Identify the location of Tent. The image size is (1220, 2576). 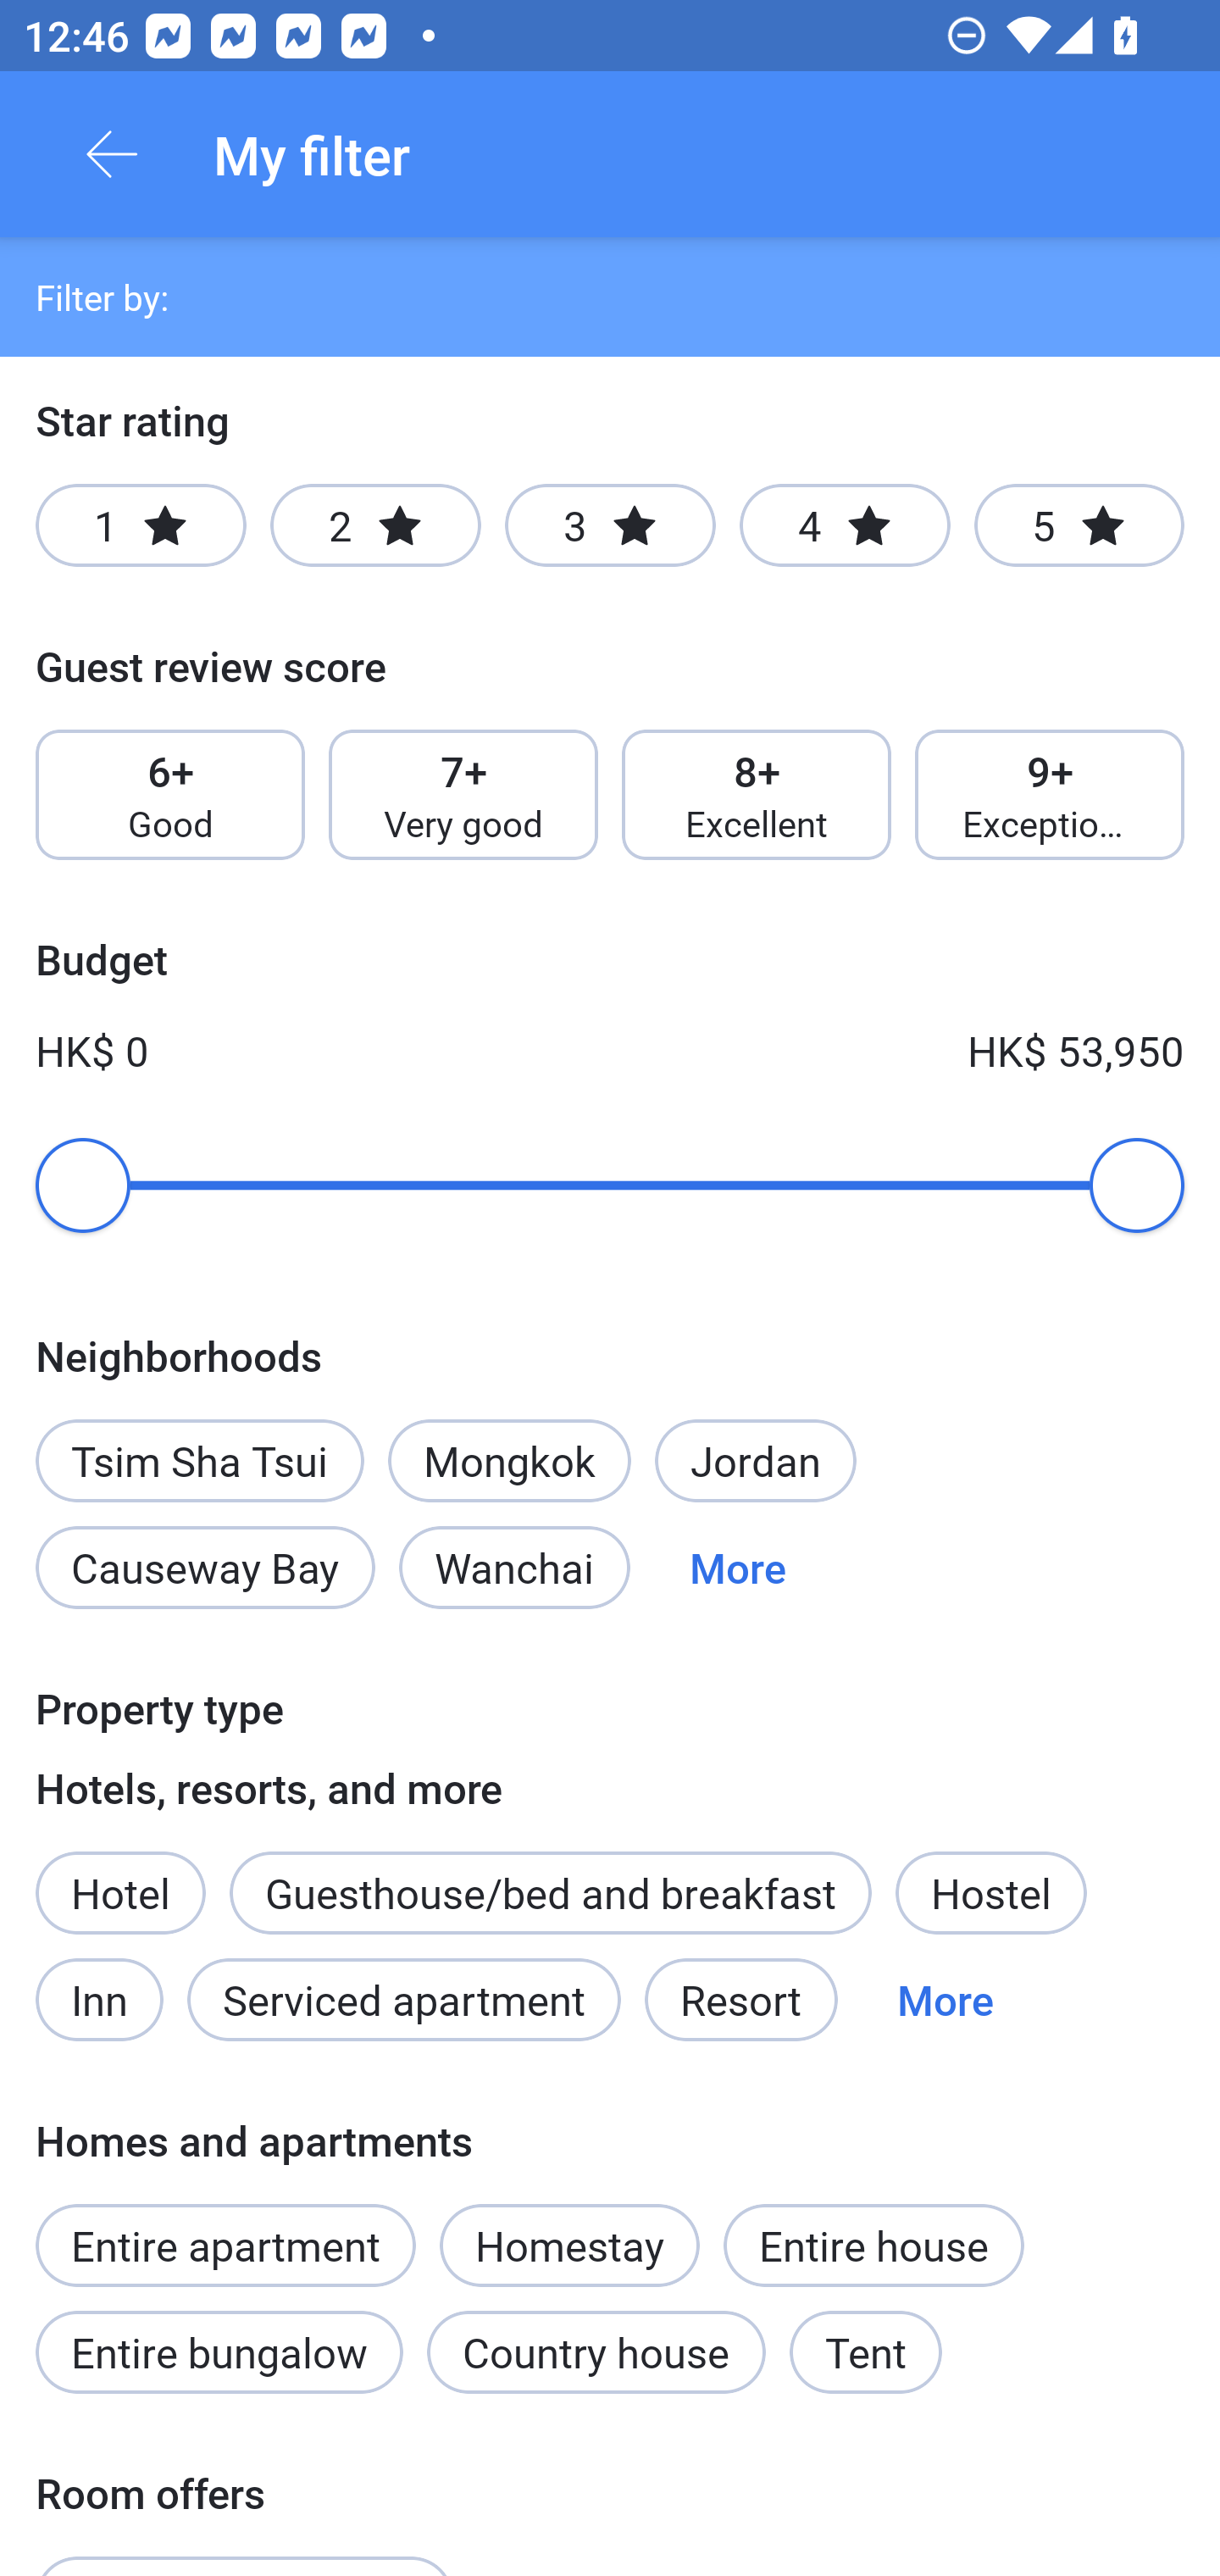
(865, 2352).